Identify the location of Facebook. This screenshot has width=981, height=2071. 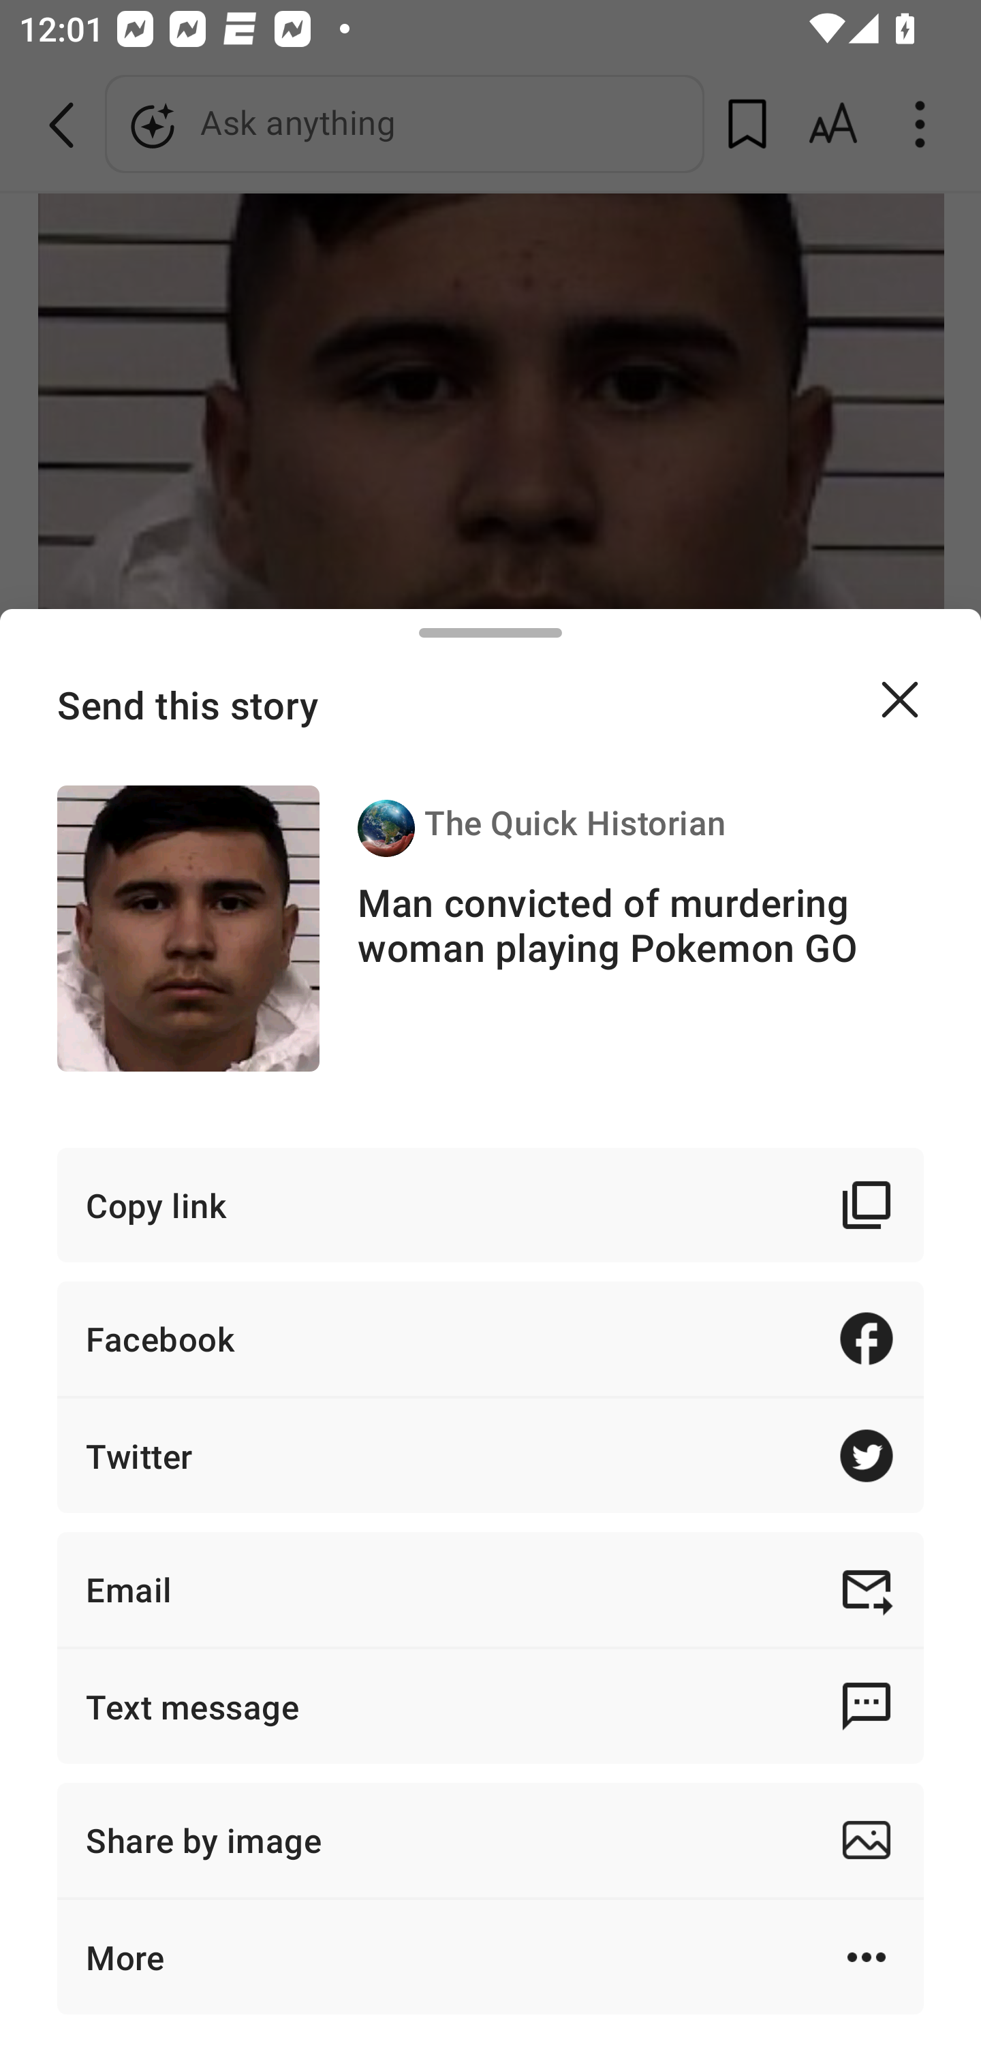
(490, 1338).